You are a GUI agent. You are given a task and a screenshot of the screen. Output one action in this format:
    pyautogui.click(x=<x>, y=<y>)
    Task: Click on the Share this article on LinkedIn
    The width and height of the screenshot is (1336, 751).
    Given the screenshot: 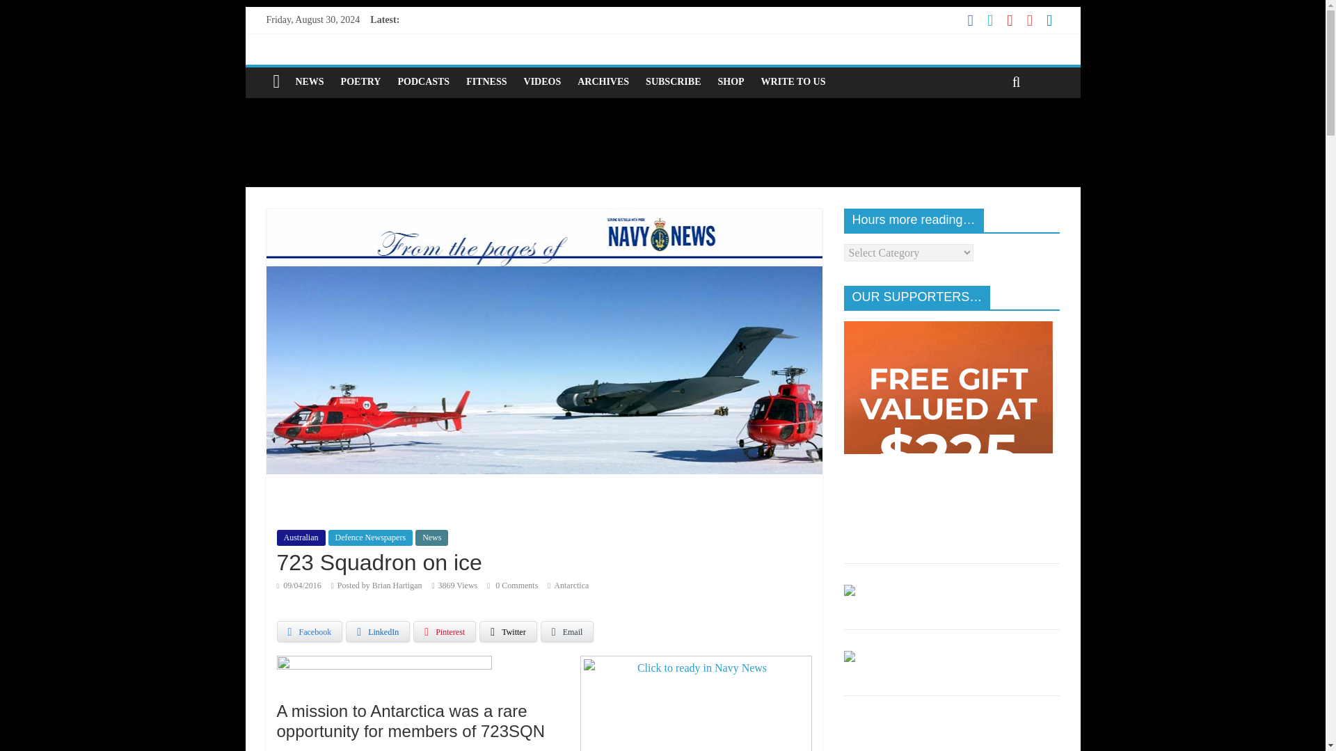 What is the action you would take?
    pyautogui.click(x=378, y=631)
    